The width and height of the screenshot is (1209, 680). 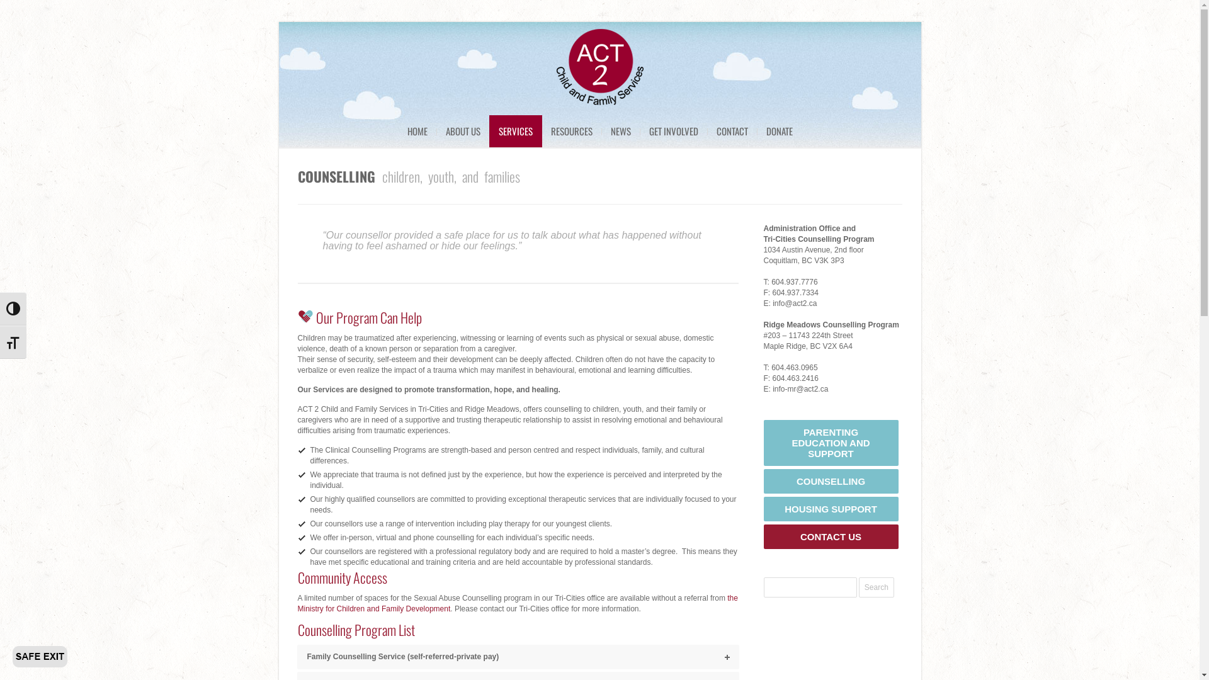 What do you see at coordinates (462, 131) in the screenshot?
I see `ABOUT US` at bounding box center [462, 131].